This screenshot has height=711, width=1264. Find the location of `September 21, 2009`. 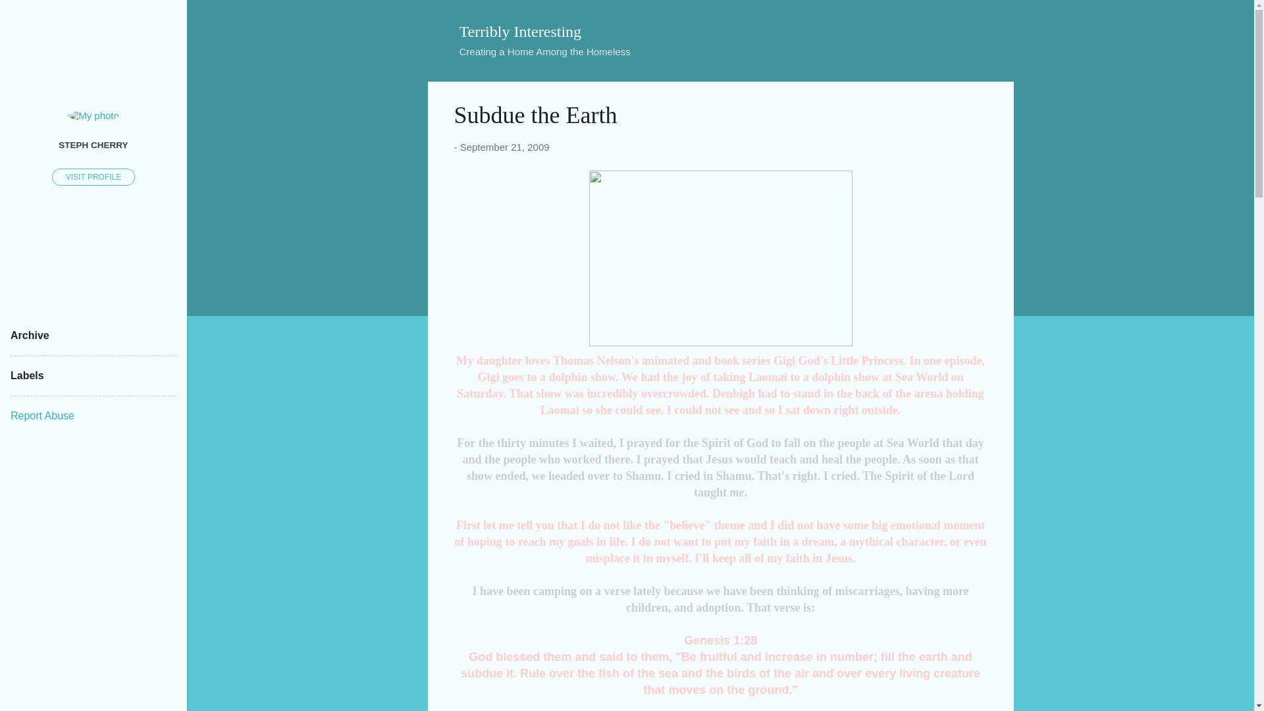

September 21, 2009 is located at coordinates (504, 147).